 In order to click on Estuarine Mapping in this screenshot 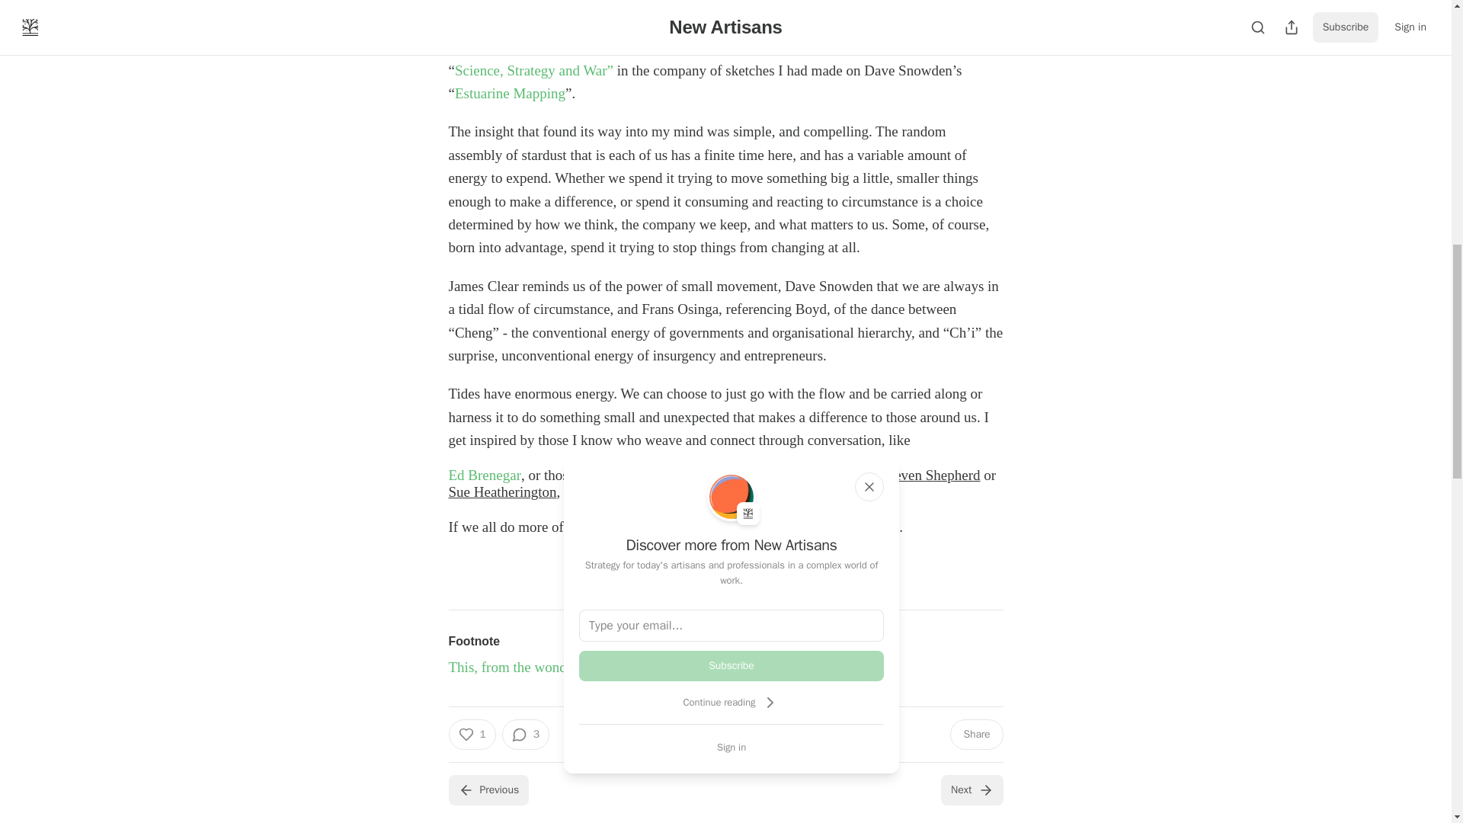, I will do `click(510, 93)`.